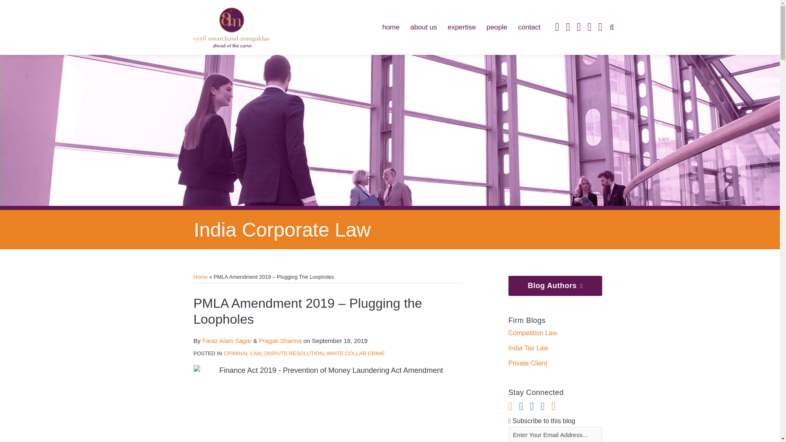  I want to click on Home, so click(200, 277).